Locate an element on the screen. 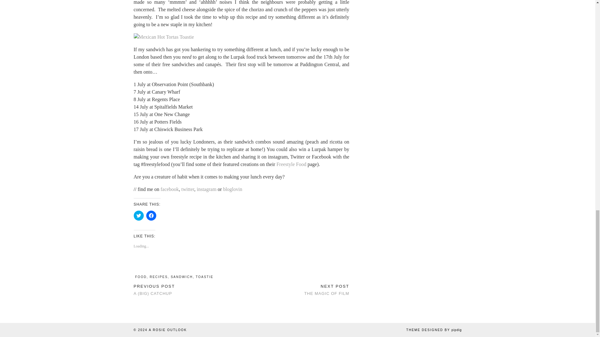 The height and width of the screenshot is (337, 600). TOASTIE is located at coordinates (204, 277).